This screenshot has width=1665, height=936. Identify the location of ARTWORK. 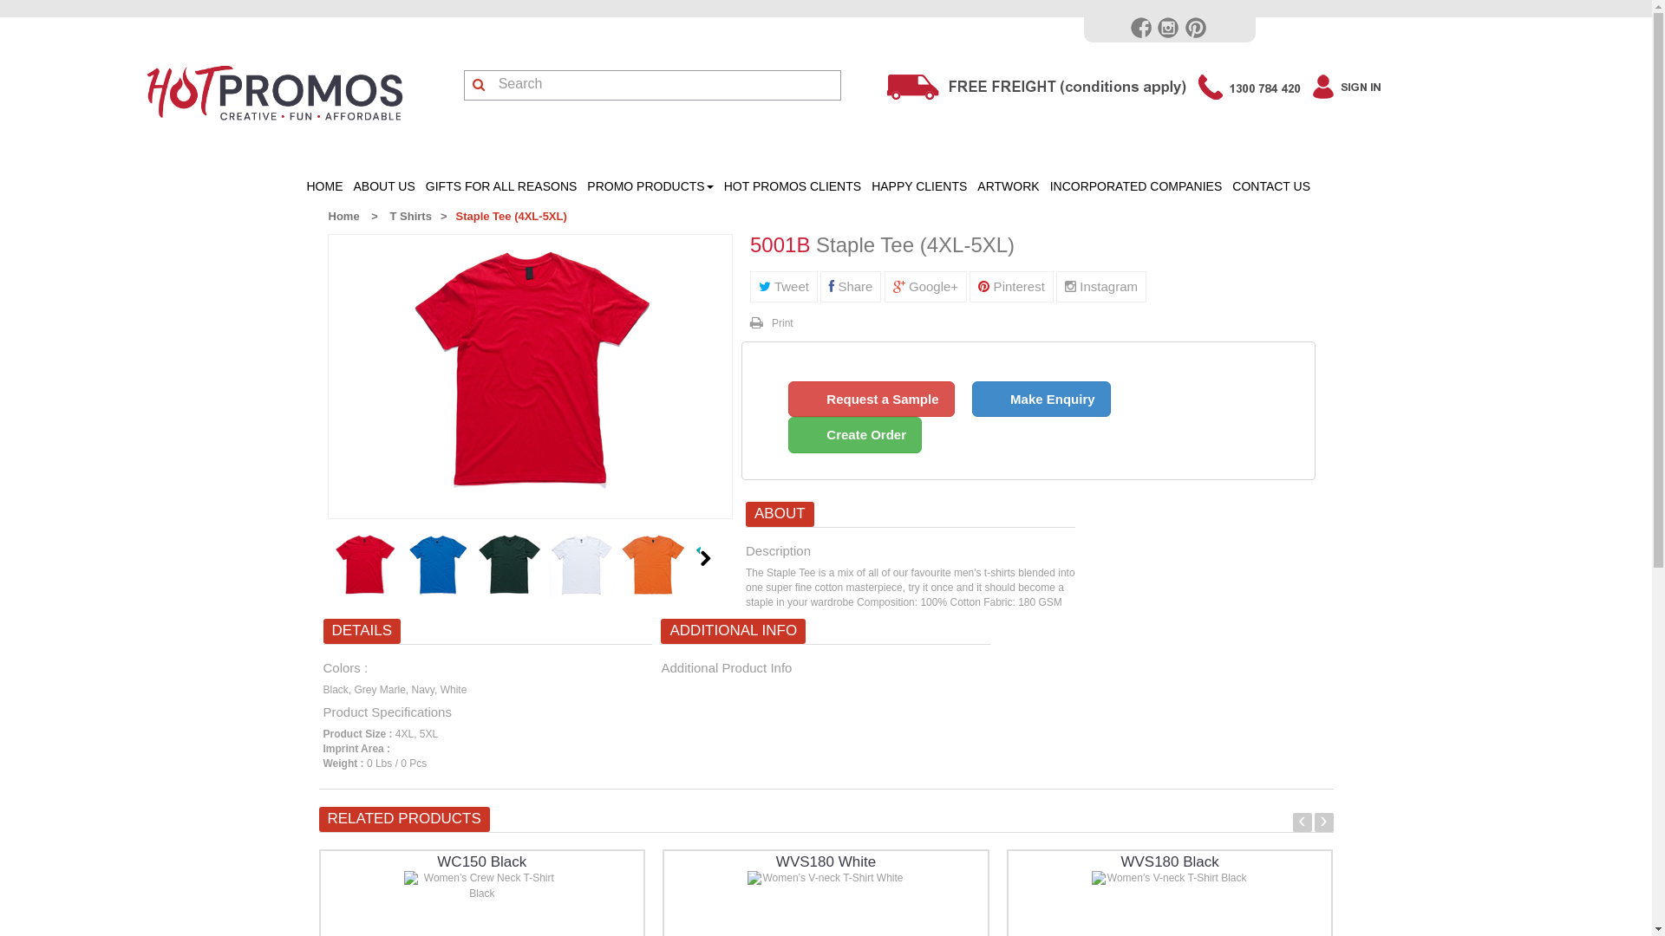
(1008, 187).